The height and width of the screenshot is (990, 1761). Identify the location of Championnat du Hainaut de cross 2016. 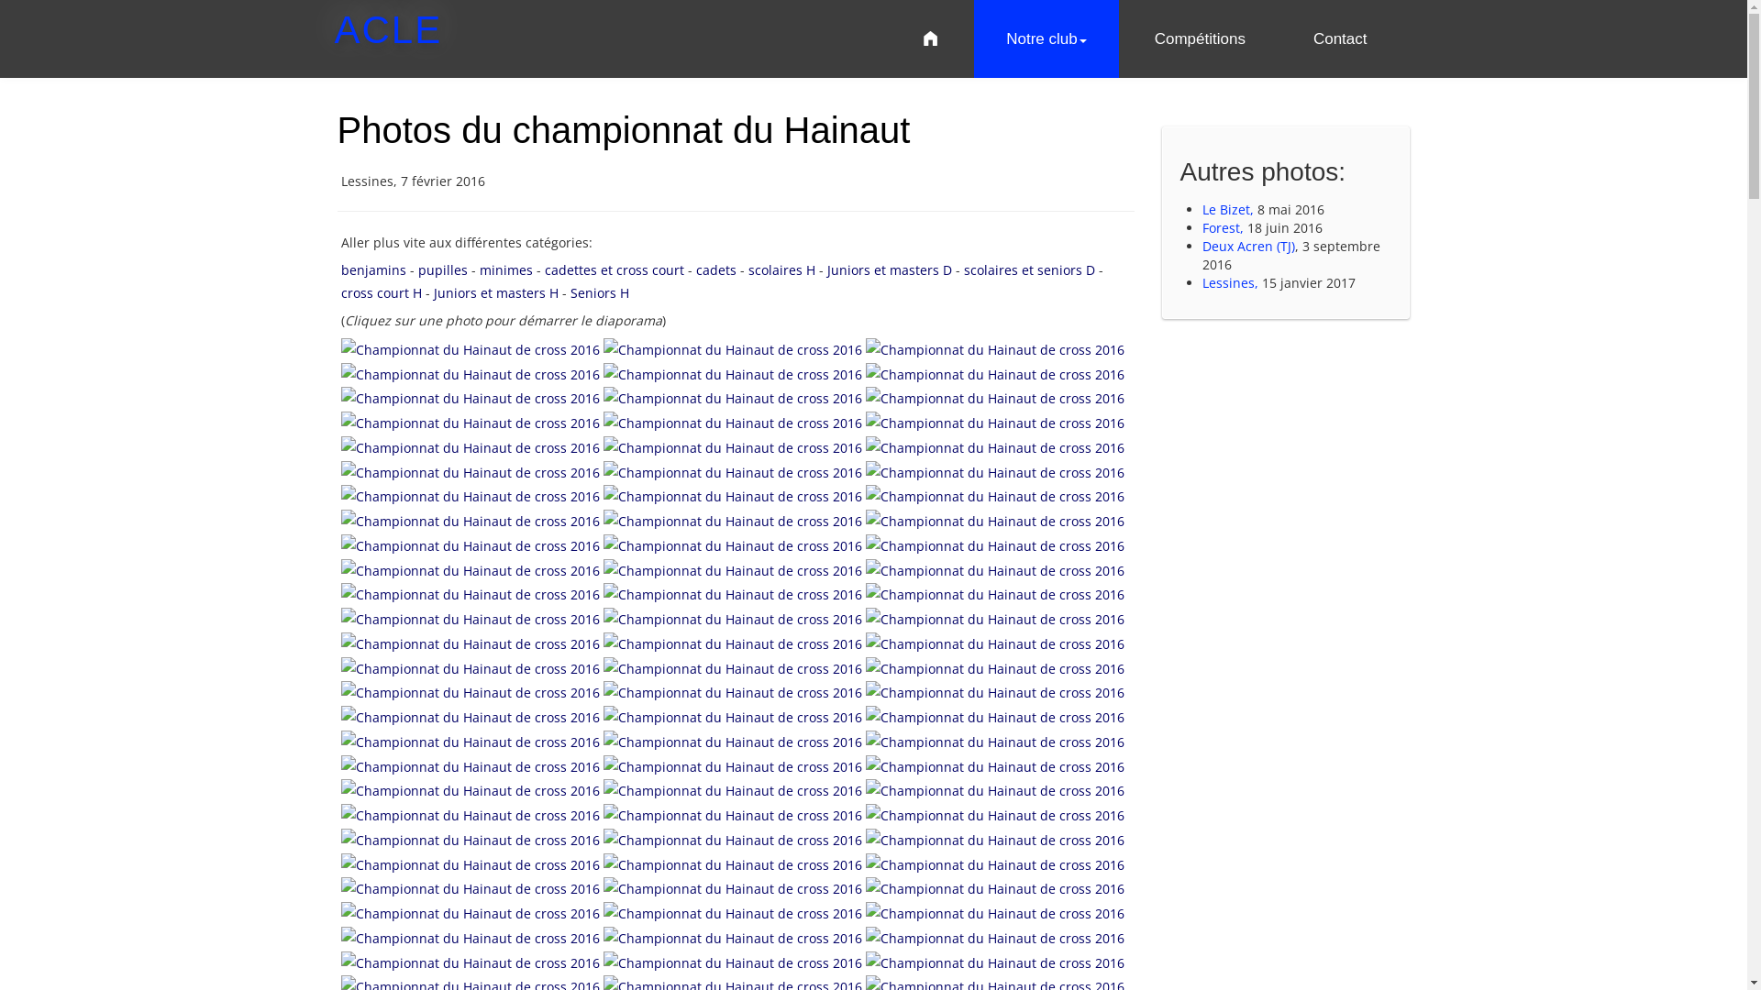
(995, 962).